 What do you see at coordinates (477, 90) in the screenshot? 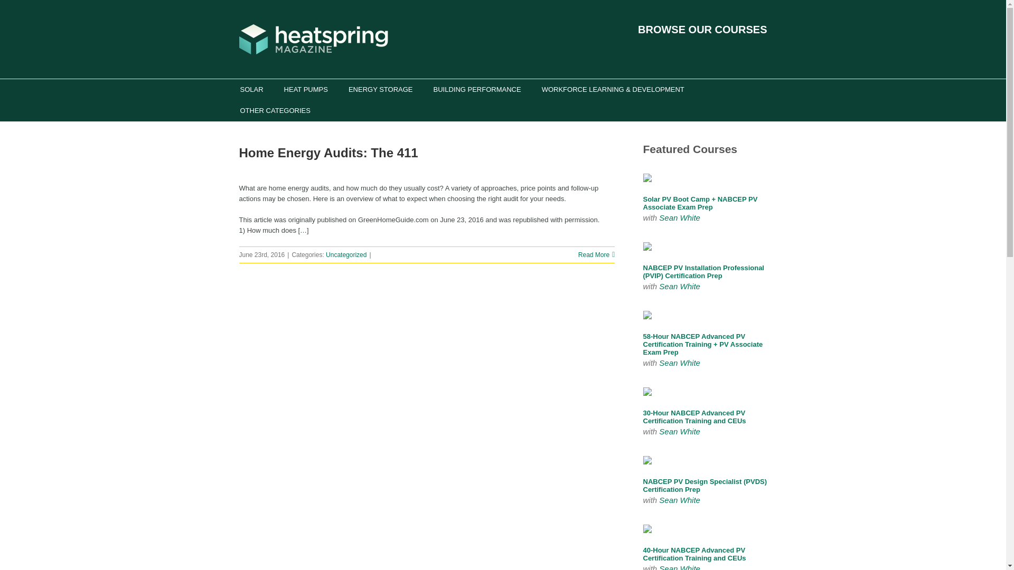
I see `BUILDING PERFORMANCE` at bounding box center [477, 90].